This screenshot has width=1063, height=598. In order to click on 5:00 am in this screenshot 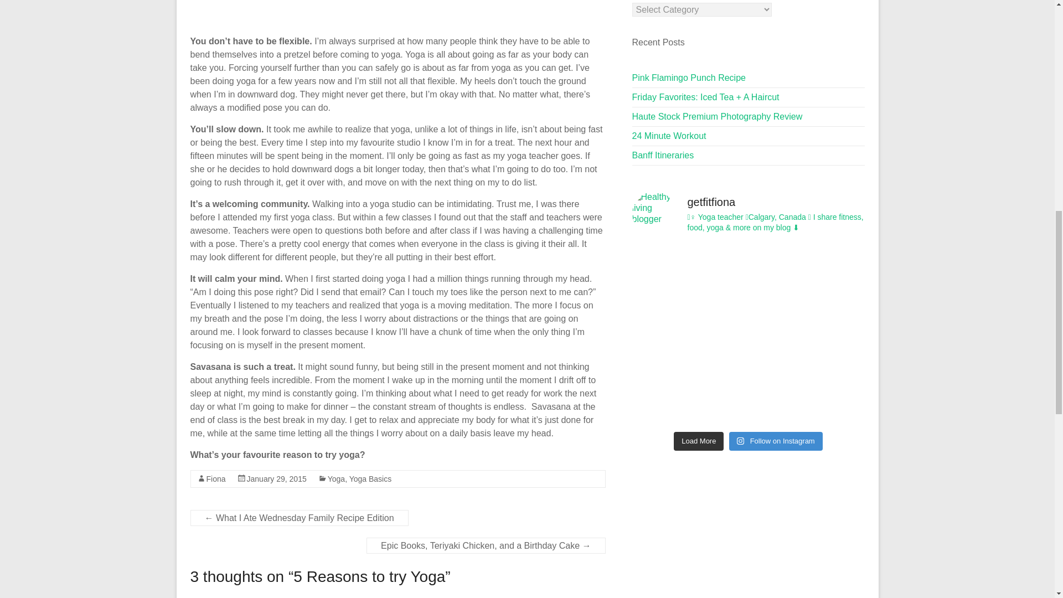, I will do `click(277, 478)`.